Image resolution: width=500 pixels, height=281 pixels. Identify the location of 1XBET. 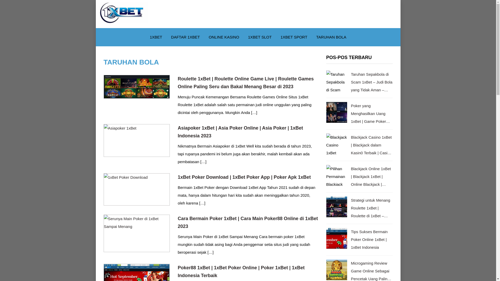
(156, 37).